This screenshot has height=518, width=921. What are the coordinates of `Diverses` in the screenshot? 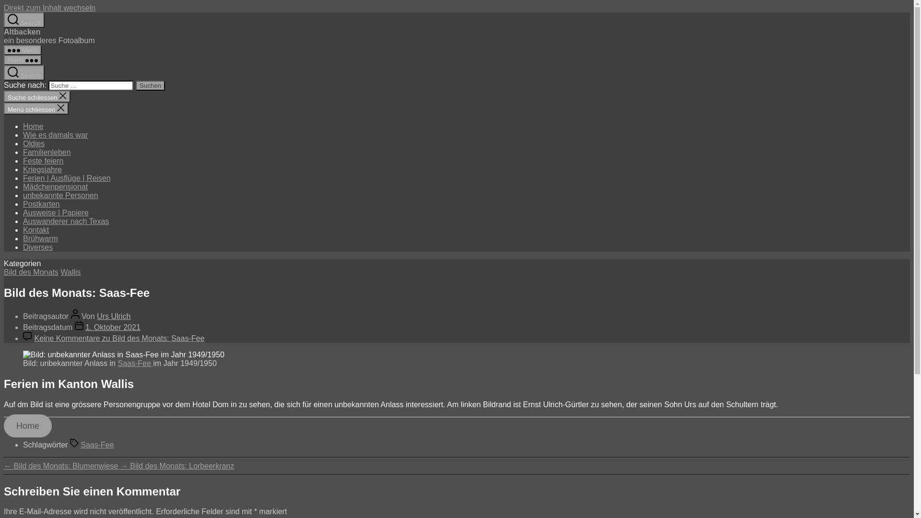 It's located at (38, 247).